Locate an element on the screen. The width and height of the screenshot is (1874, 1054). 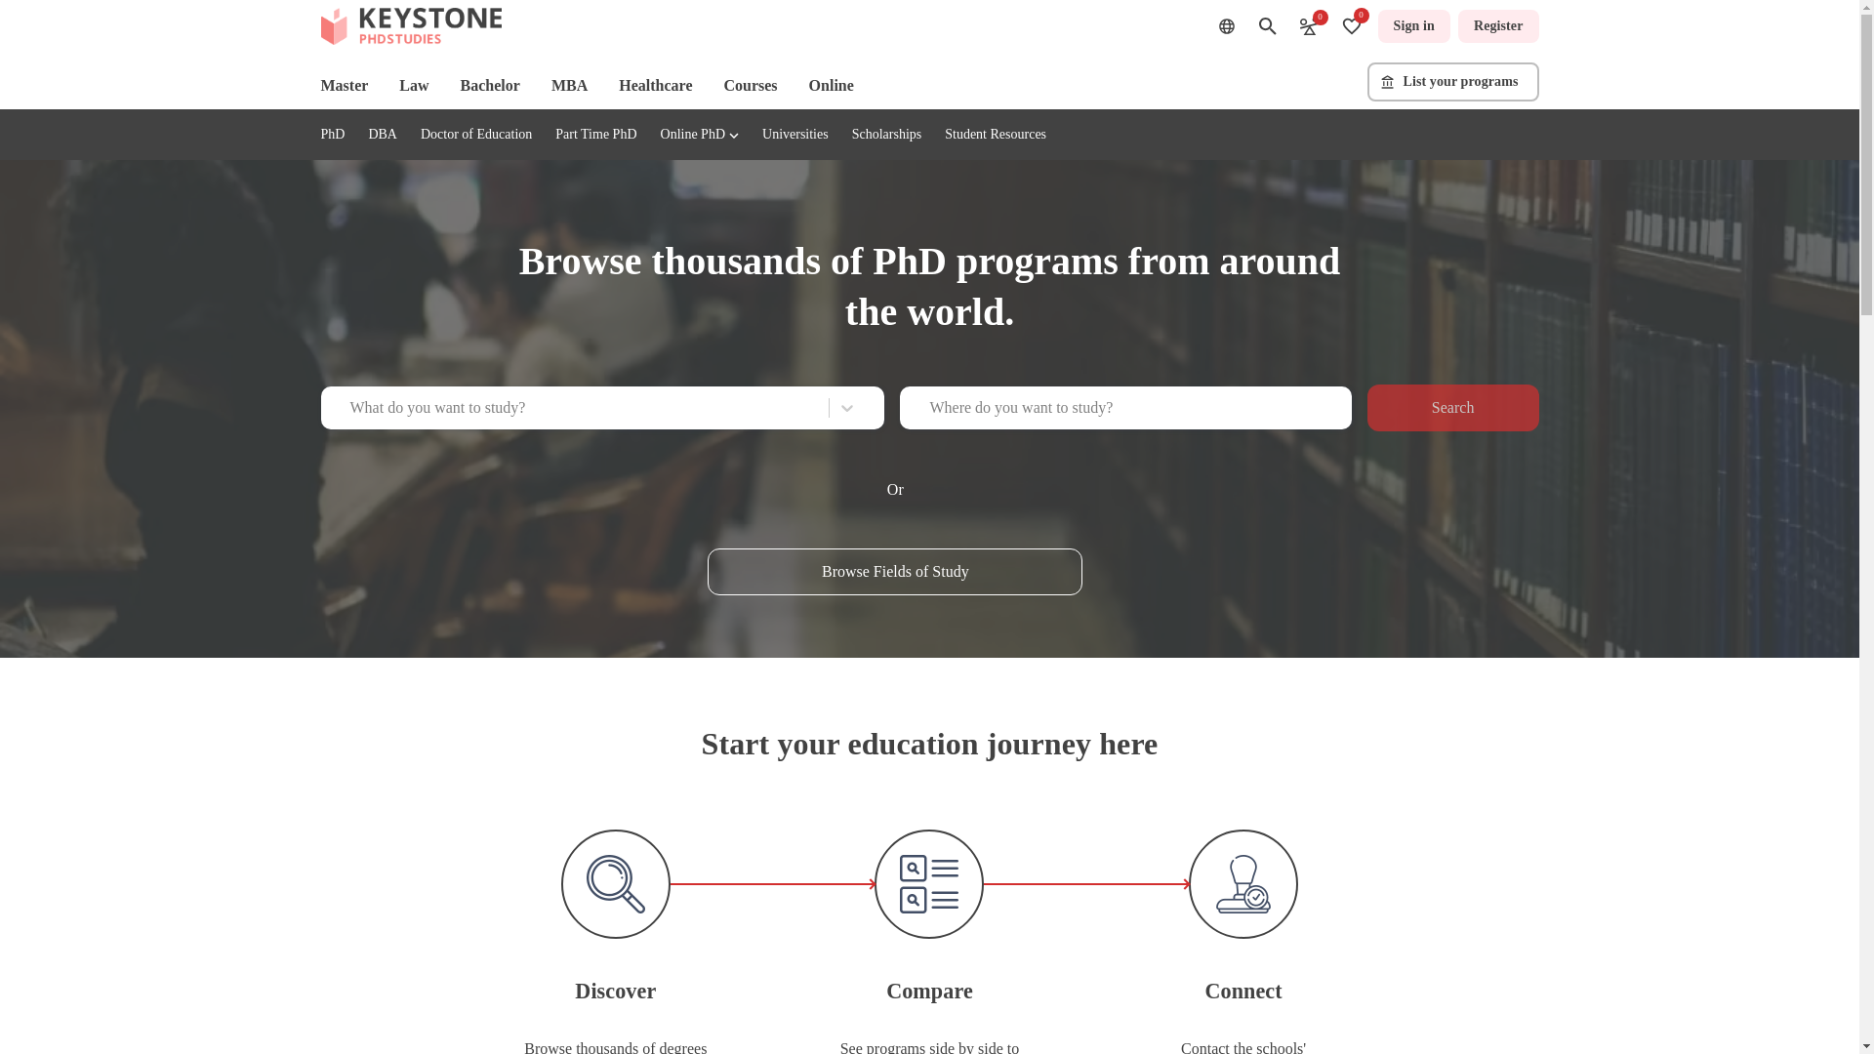
Bachelor is located at coordinates (490, 86).